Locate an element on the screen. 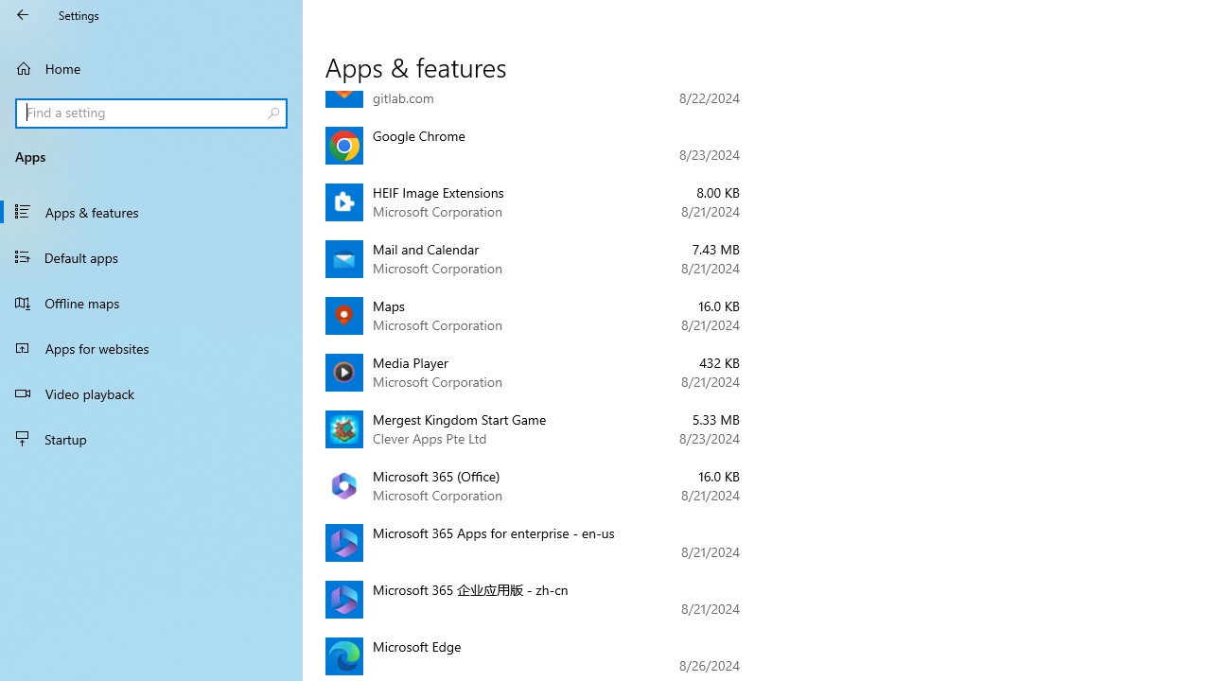 The image size is (1211, 681). Startup is located at coordinates (151, 439).